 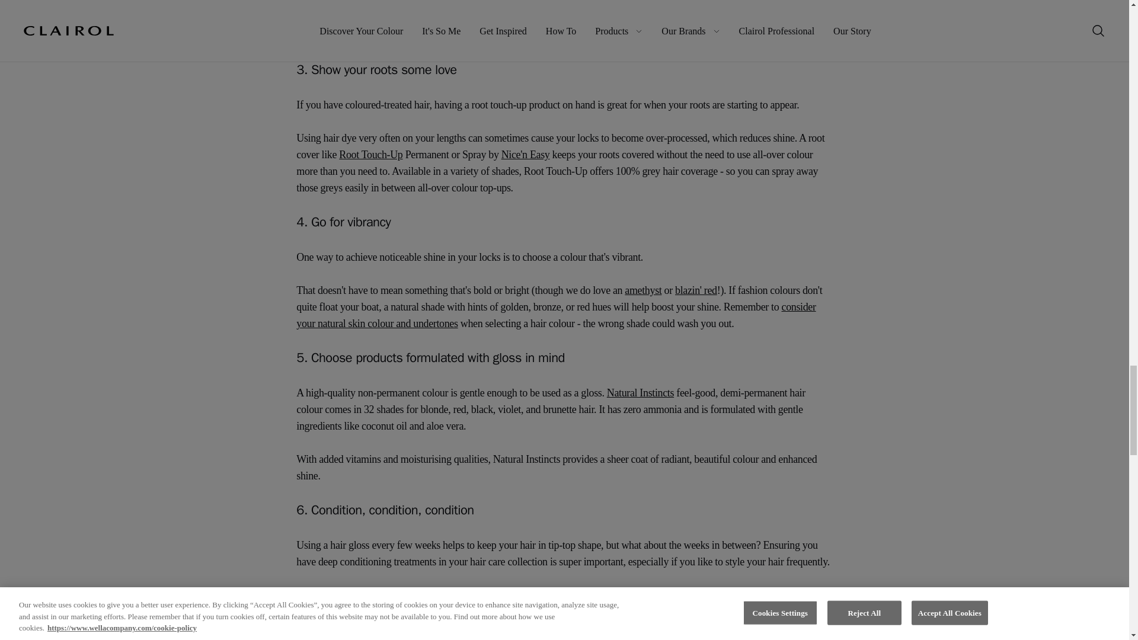 What do you see at coordinates (371, 154) in the screenshot?
I see `Root Touch-Up` at bounding box center [371, 154].